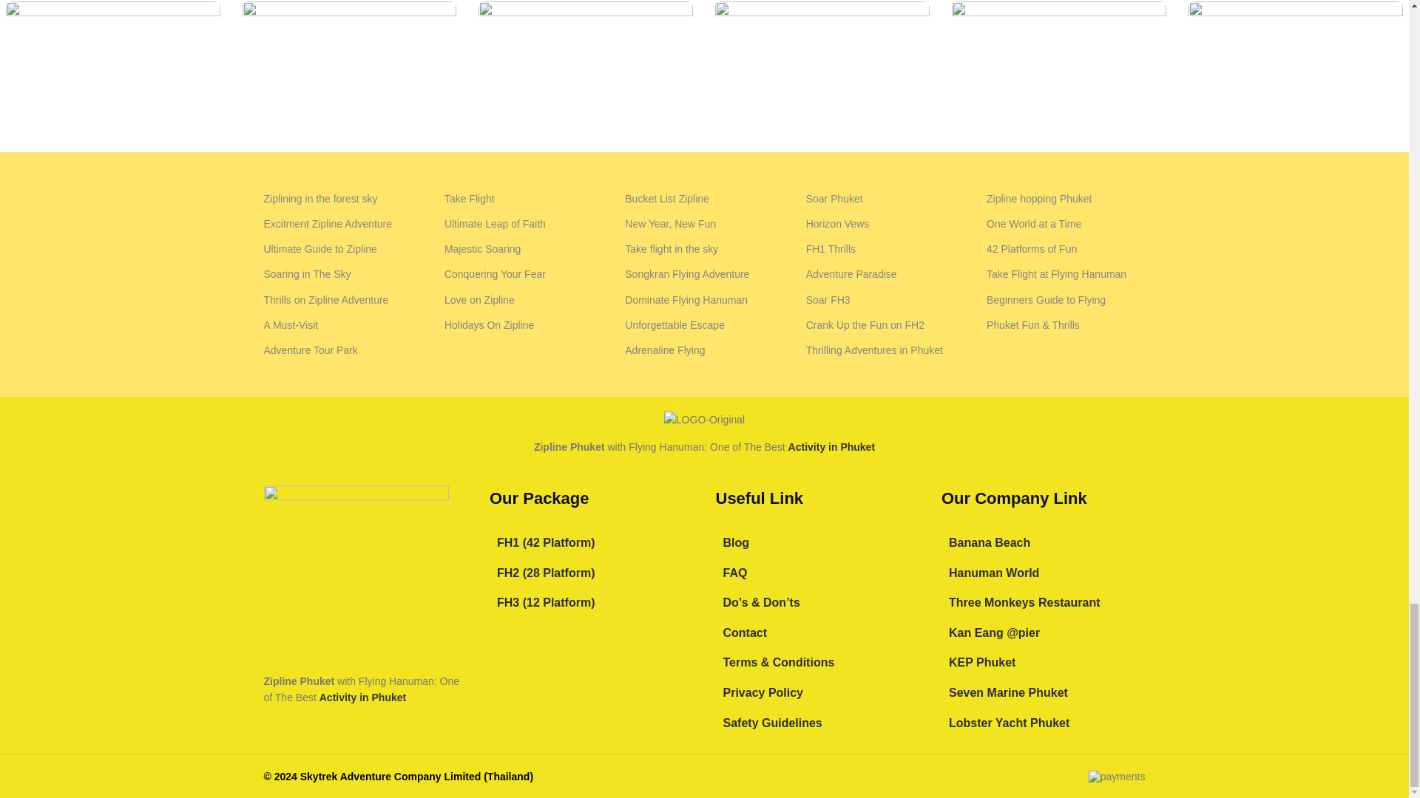 The width and height of the screenshot is (1420, 798). I want to click on Ziplining in the forest sky, so click(342, 198).